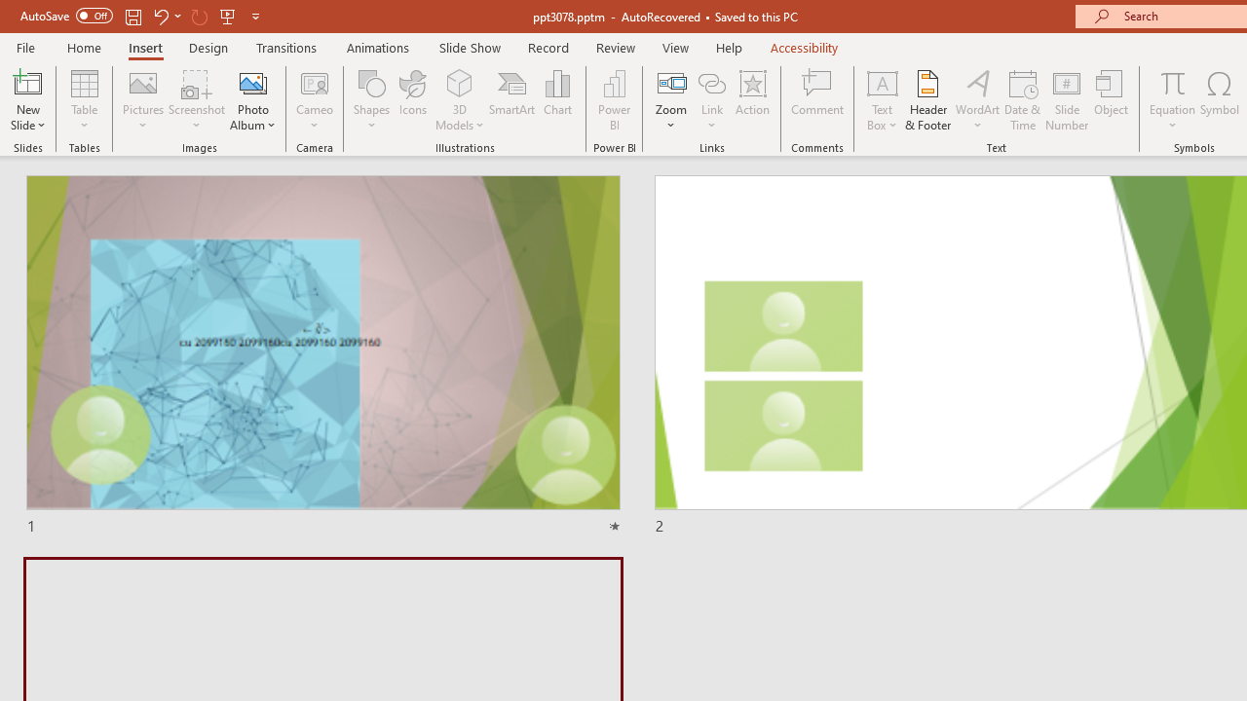  Describe the element at coordinates (1220, 99) in the screenshot. I see `Symbol...` at that location.